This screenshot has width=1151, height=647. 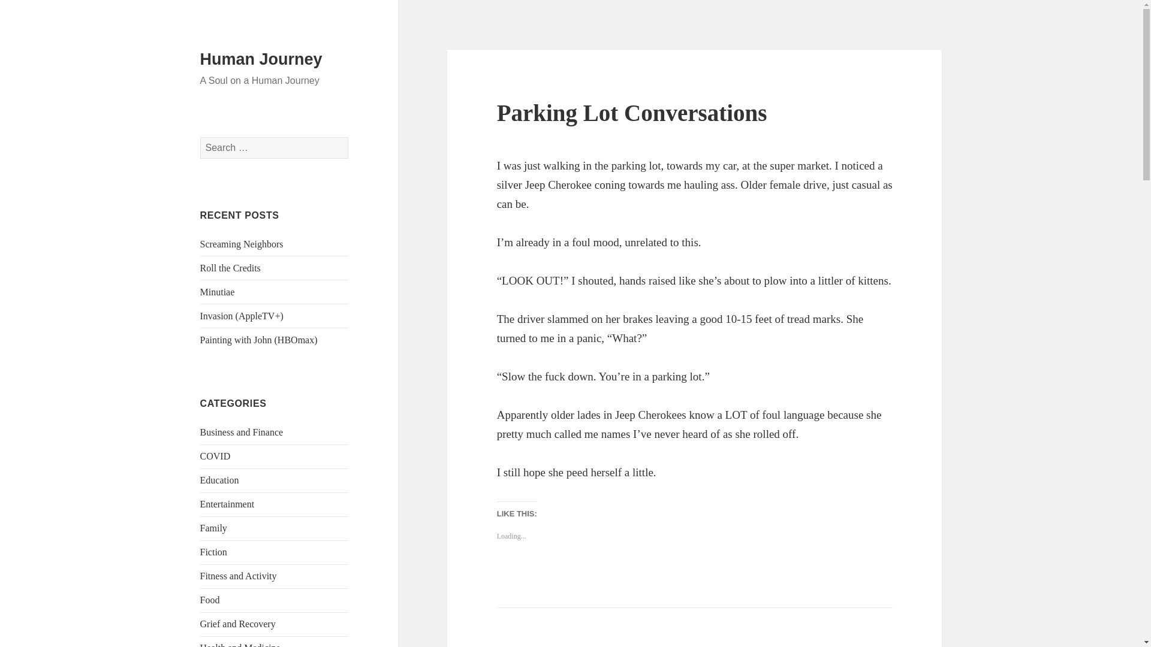 What do you see at coordinates (213, 527) in the screenshot?
I see `Family` at bounding box center [213, 527].